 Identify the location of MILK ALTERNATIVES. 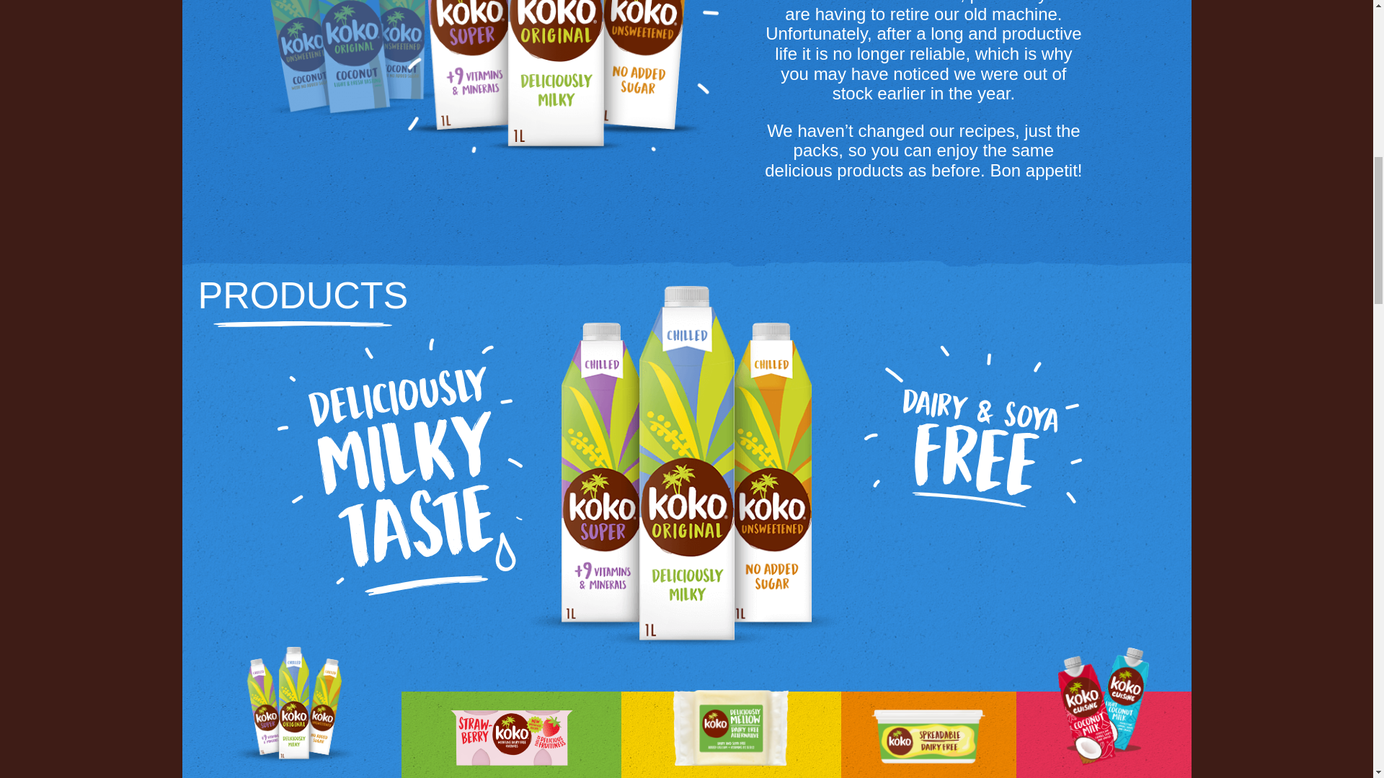
(291, 735).